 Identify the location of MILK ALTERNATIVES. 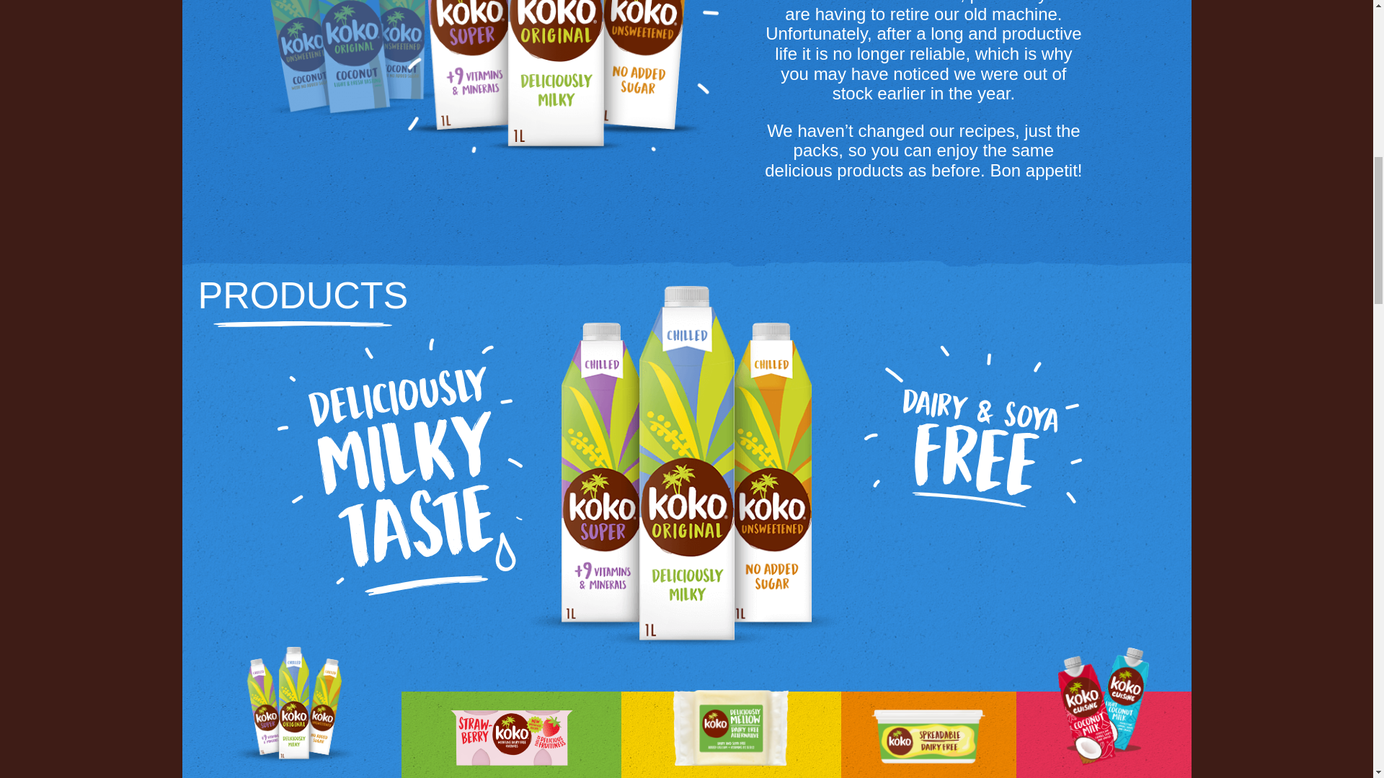
(291, 735).